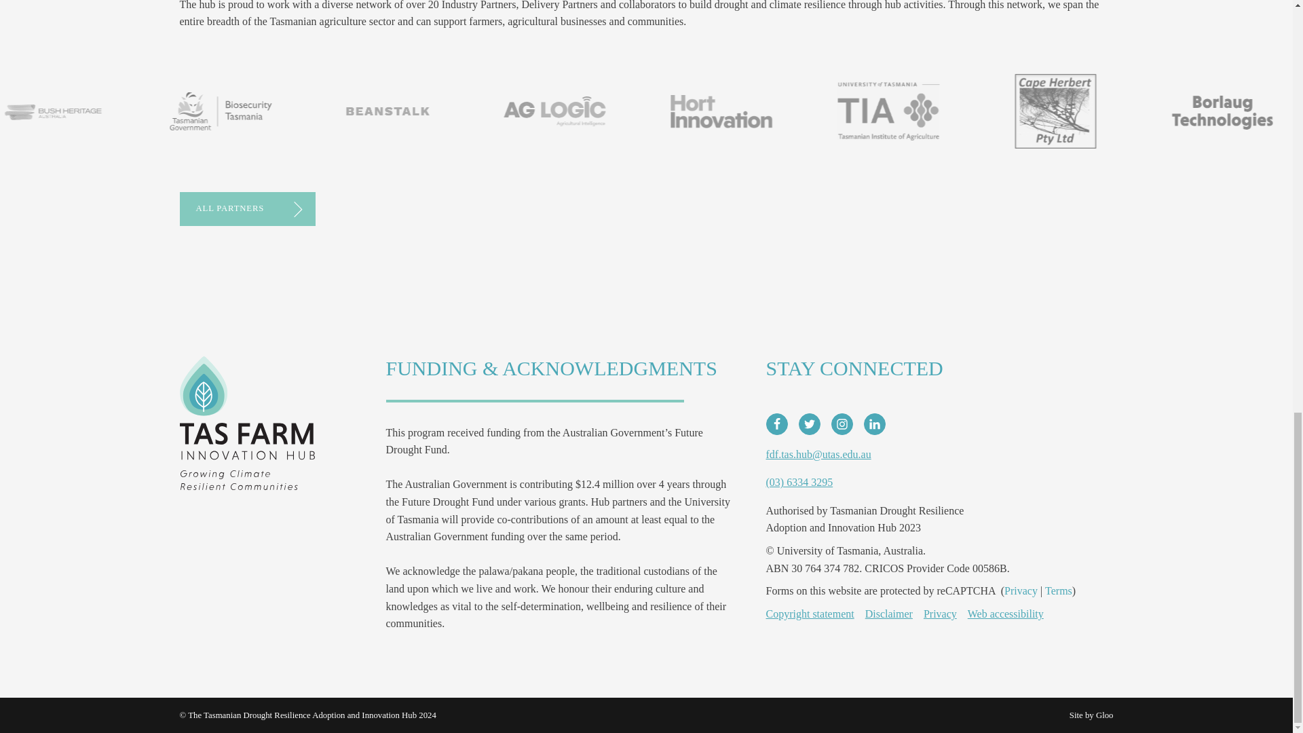 The height and width of the screenshot is (733, 1303). What do you see at coordinates (809, 614) in the screenshot?
I see `Copyright statement` at bounding box center [809, 614].